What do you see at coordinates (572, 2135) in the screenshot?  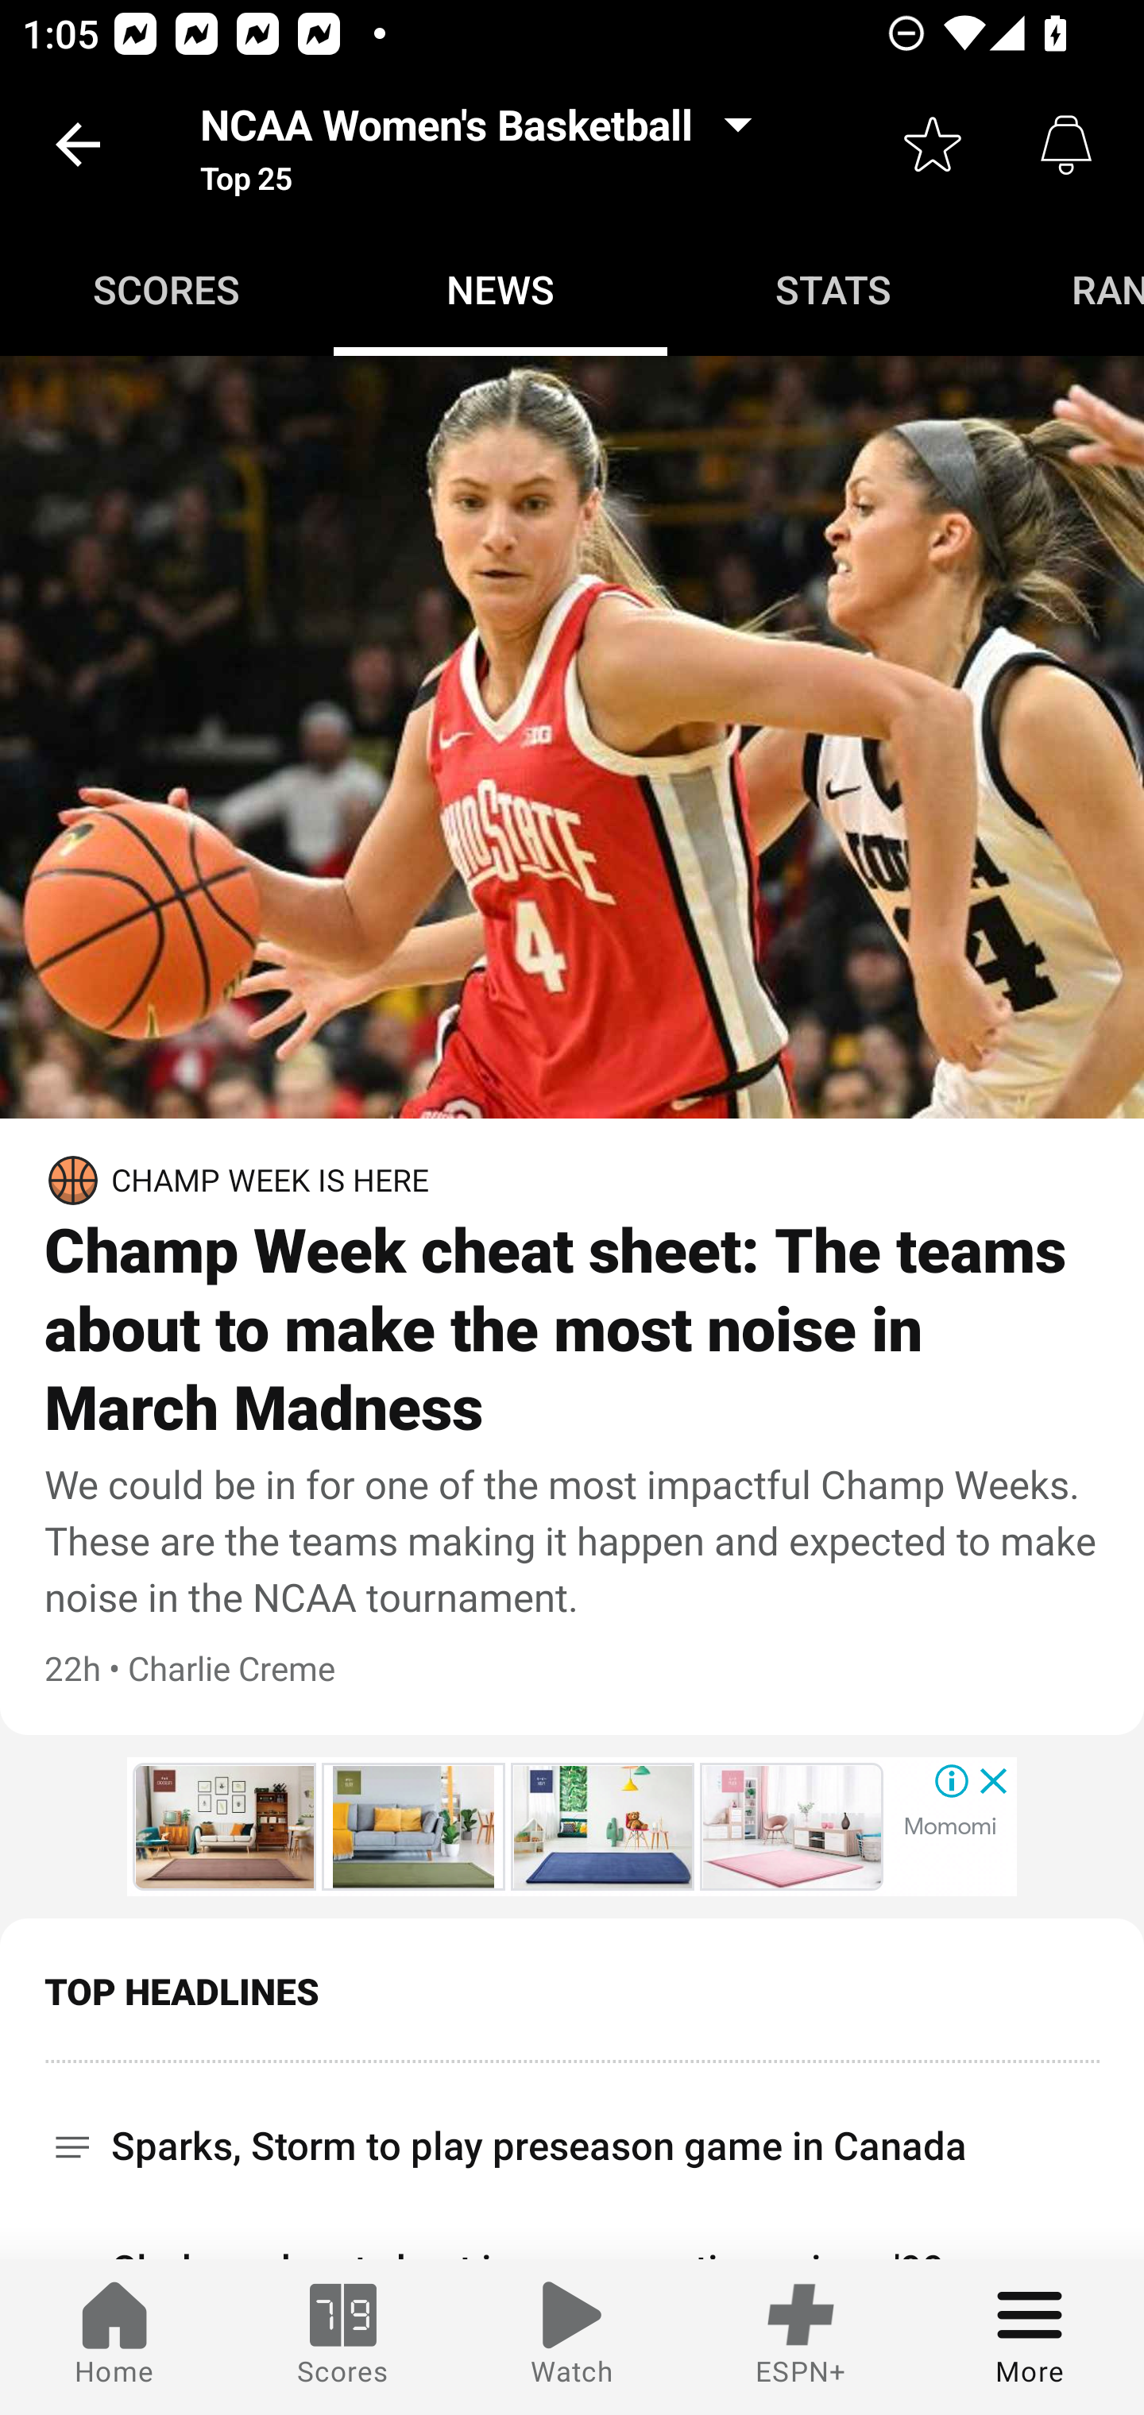 I see ` Sparks, Storm to play preseason game in Canada` at bounding box center [572, 2135].